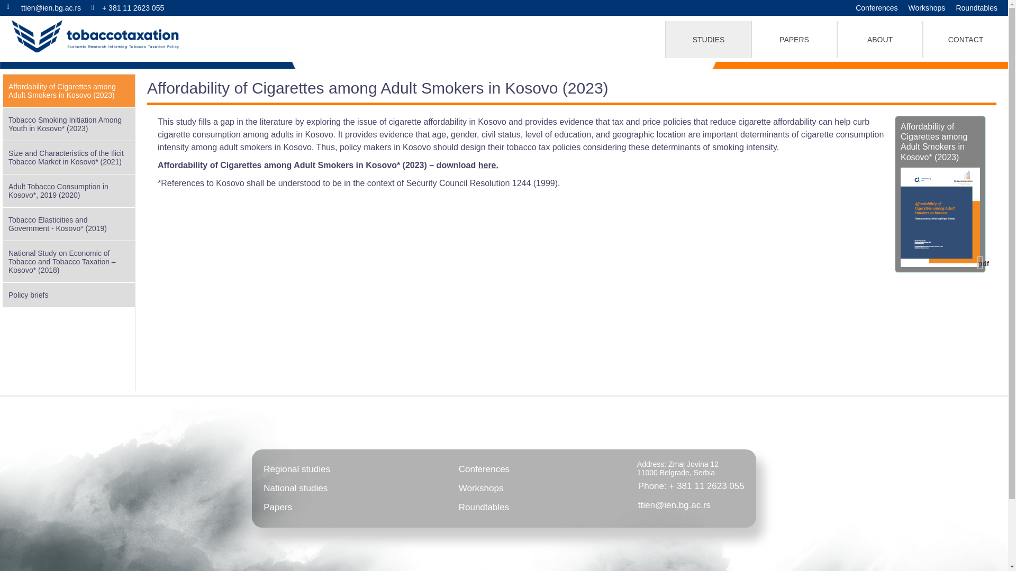 The width and height of the screenshot is (1016, 571). Describe the element at coordinates (876, 7) in the screenshot. I see `Conferences` at that location.